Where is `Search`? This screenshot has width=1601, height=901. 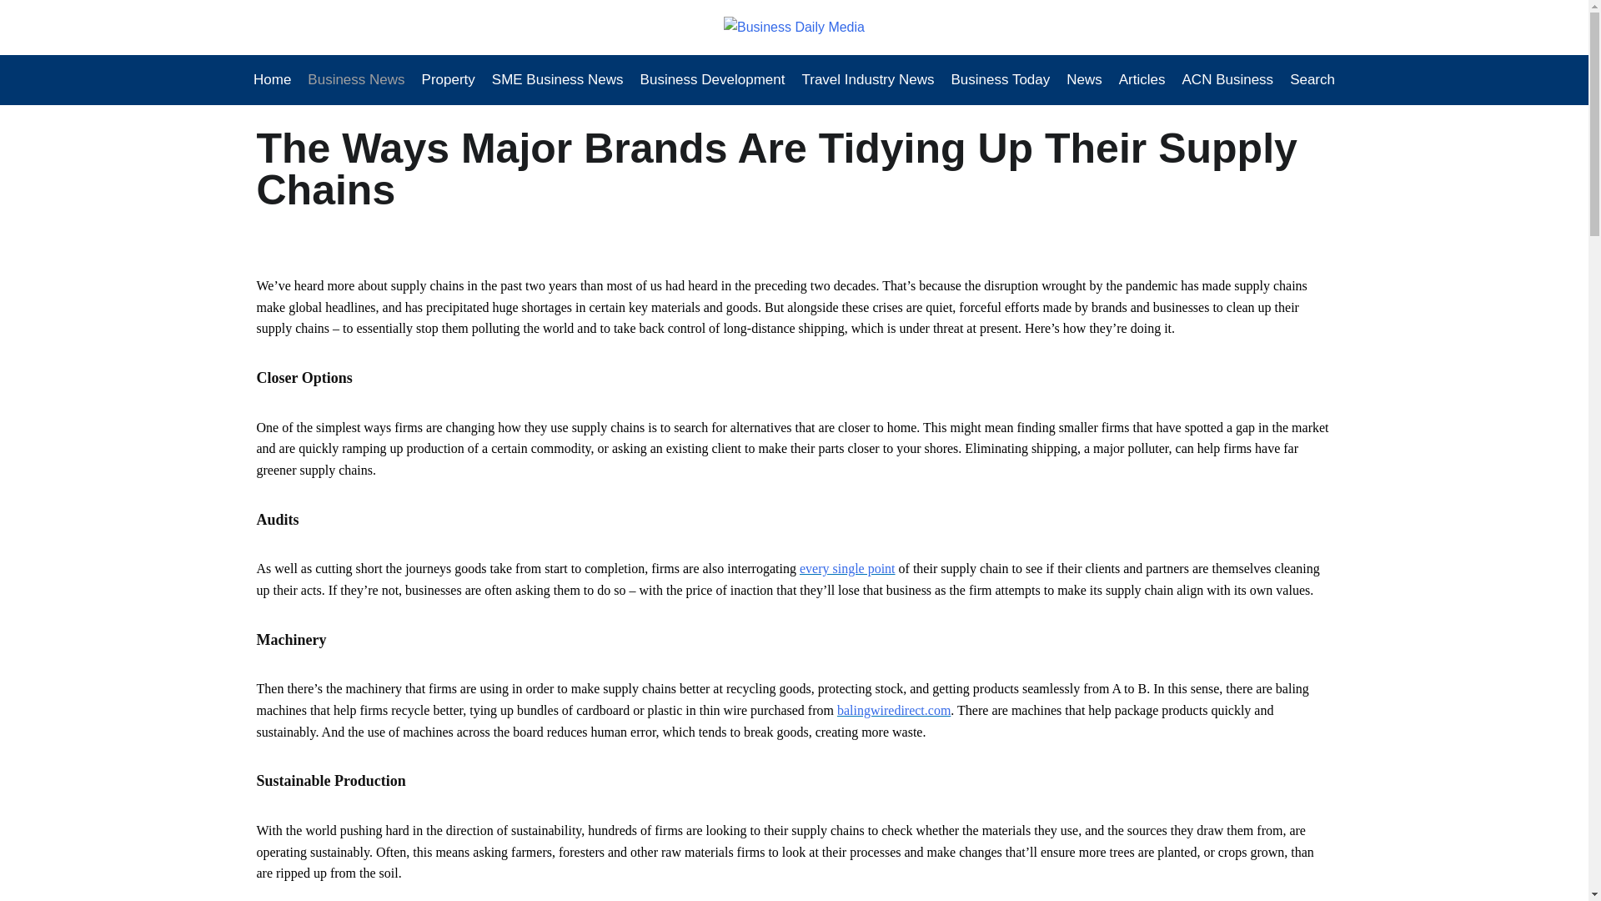 Search is located at coordinates (1308, 80).